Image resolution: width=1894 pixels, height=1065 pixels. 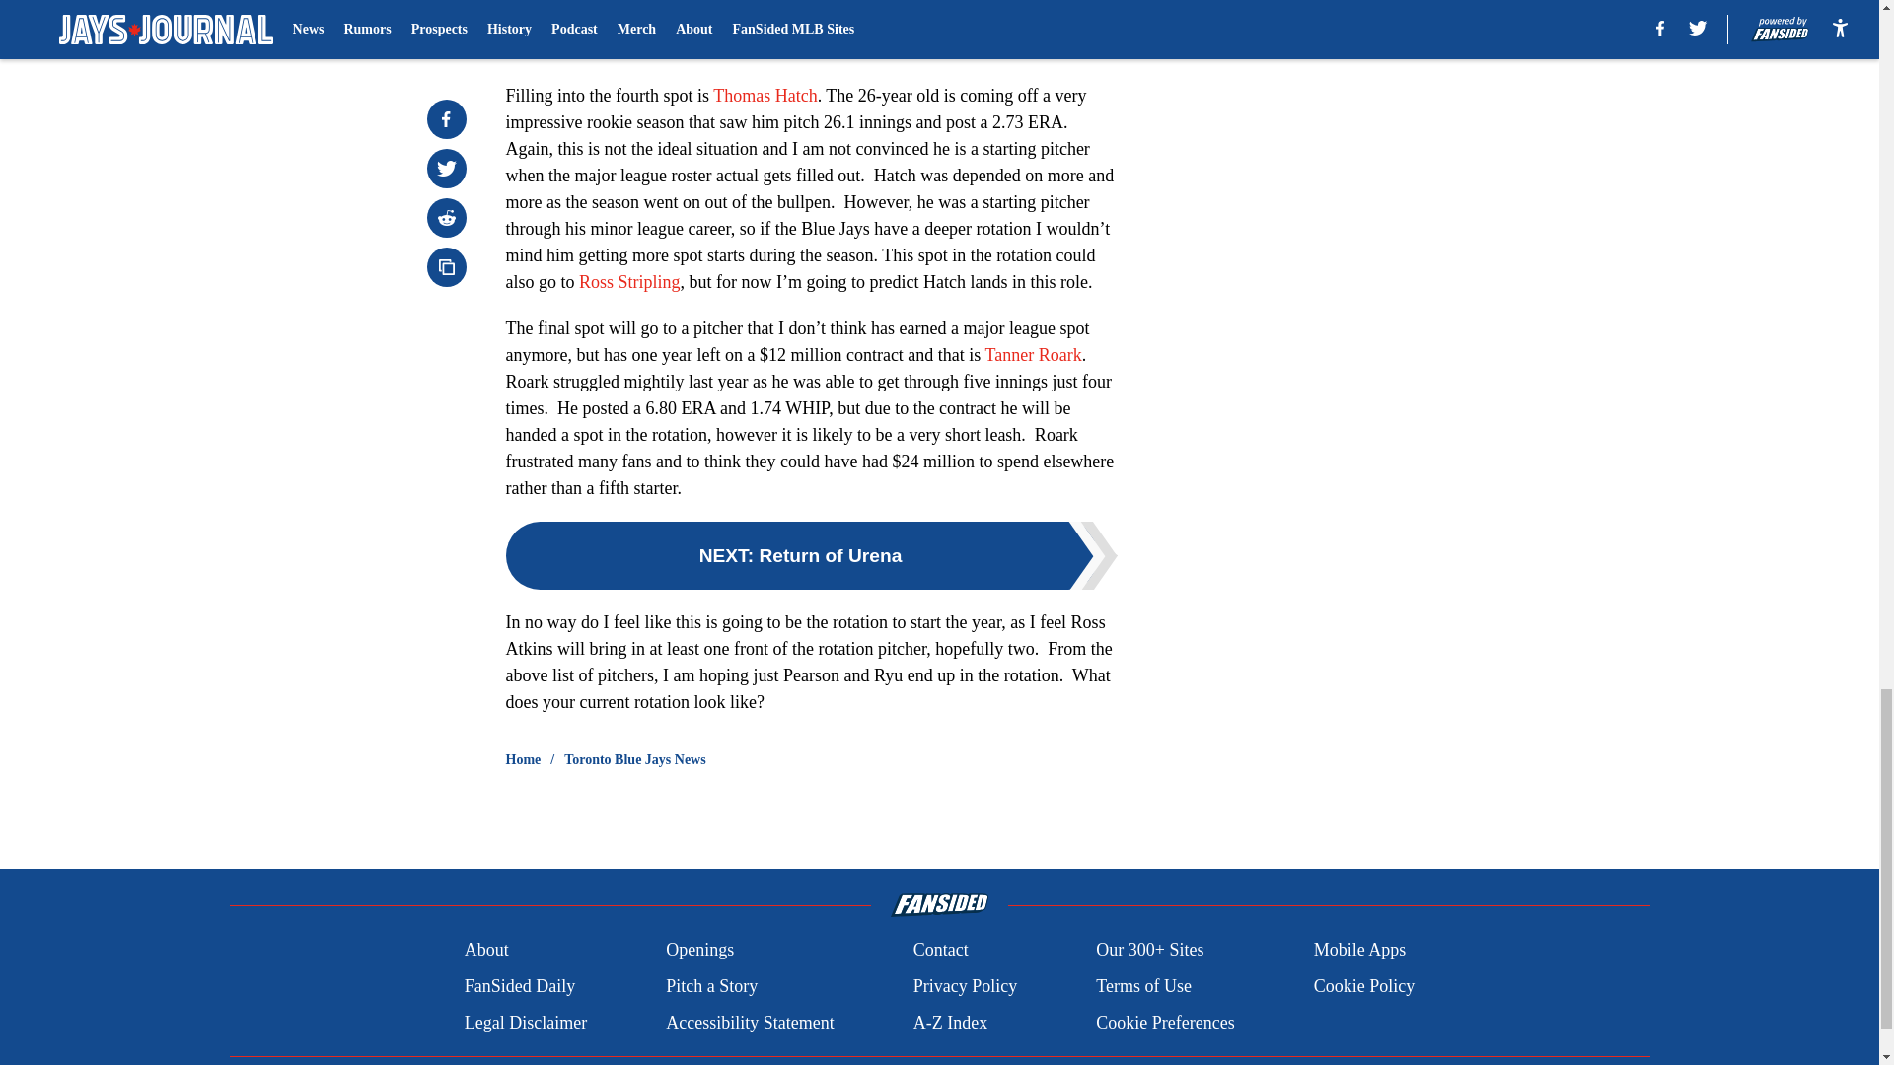 I want to click on Contact, so click(x=940, y=951).